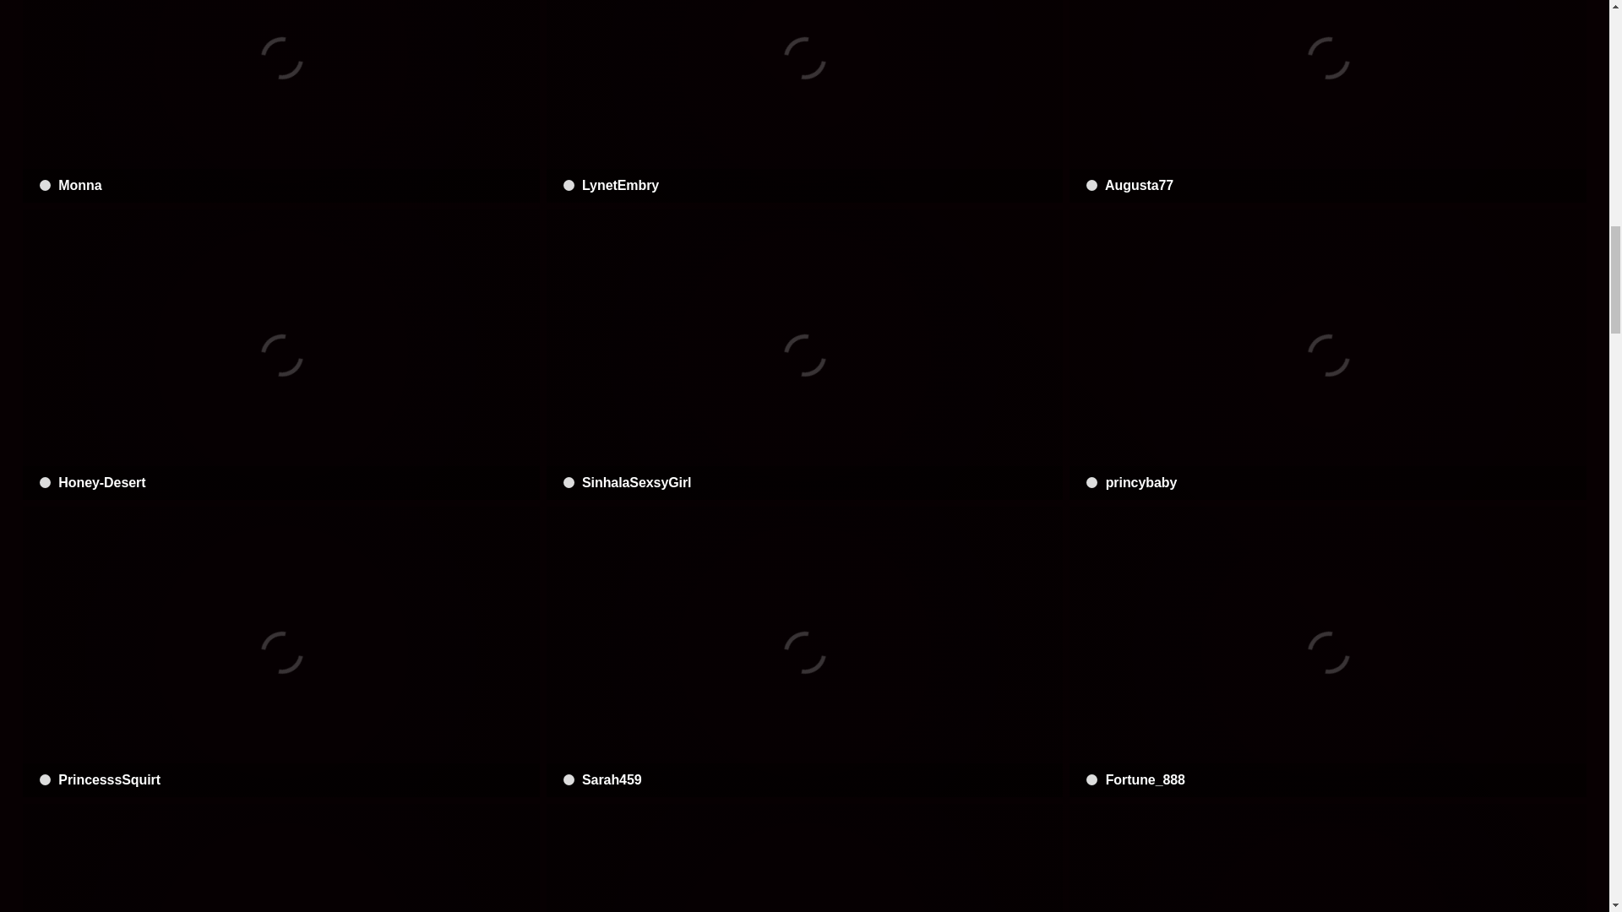 This screenshot has width=1622, height=912. Describe the element at coordinates (805, 652) in the screenshot. I see `Sarah459` at that location.